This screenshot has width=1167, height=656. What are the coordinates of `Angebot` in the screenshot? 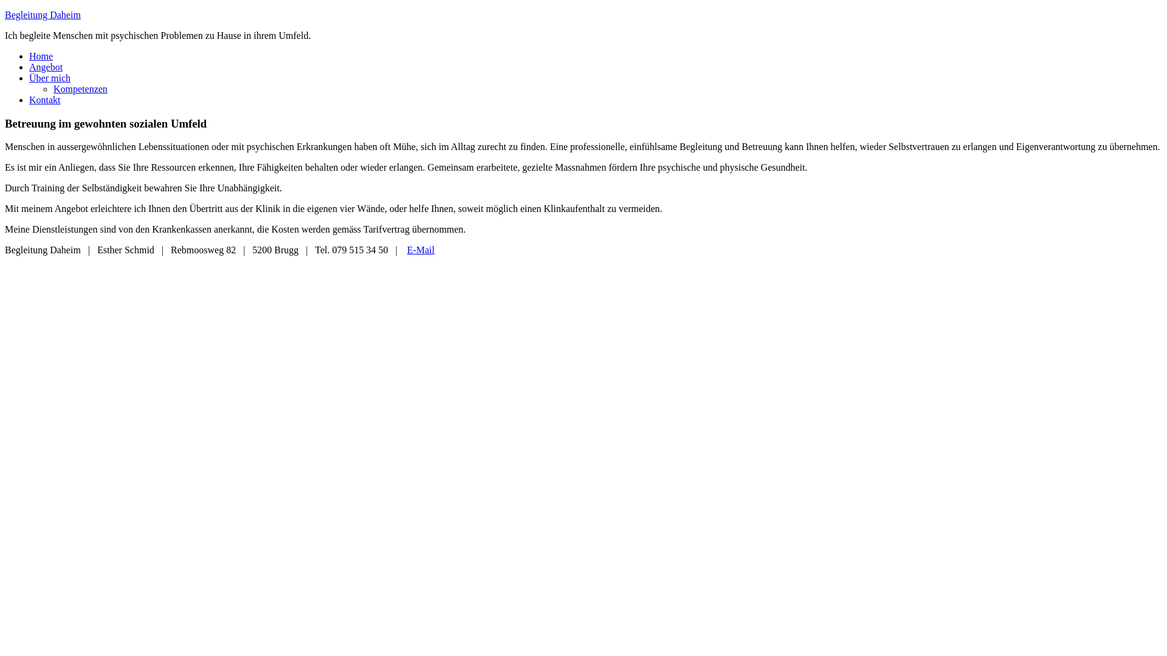 It's located at (46, 67).